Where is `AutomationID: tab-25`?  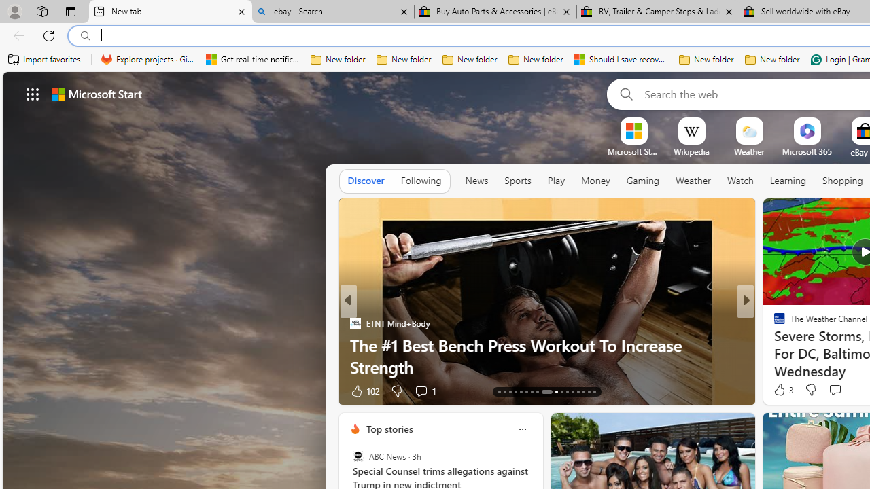 AutomationID: tab-25 is located at coordinates (572, 391).